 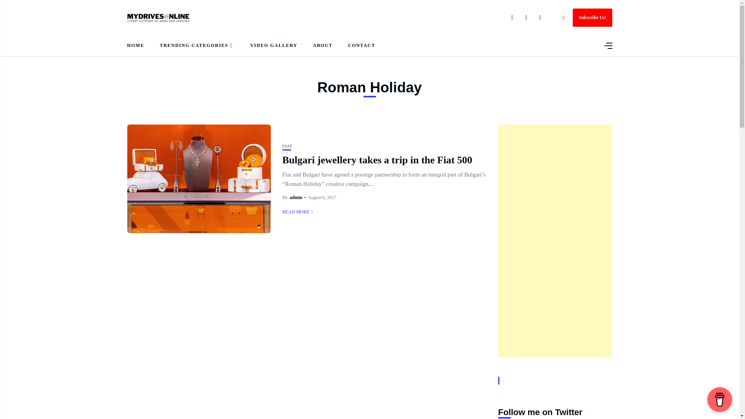 I want to click on Posts by admin, so click(x=296, y=197).